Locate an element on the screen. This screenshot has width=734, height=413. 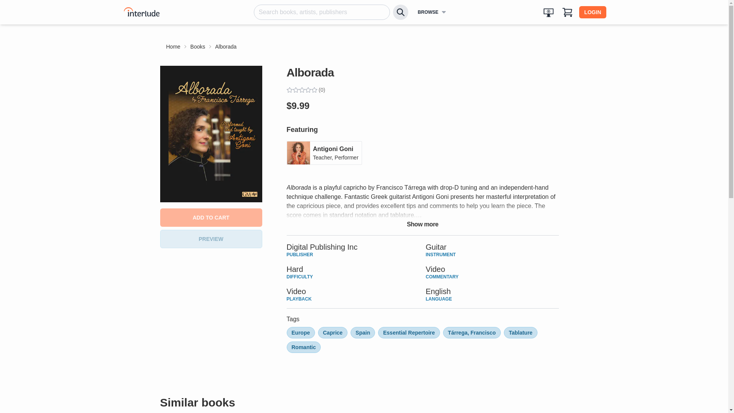
Books is located at coordinates (322, 247).